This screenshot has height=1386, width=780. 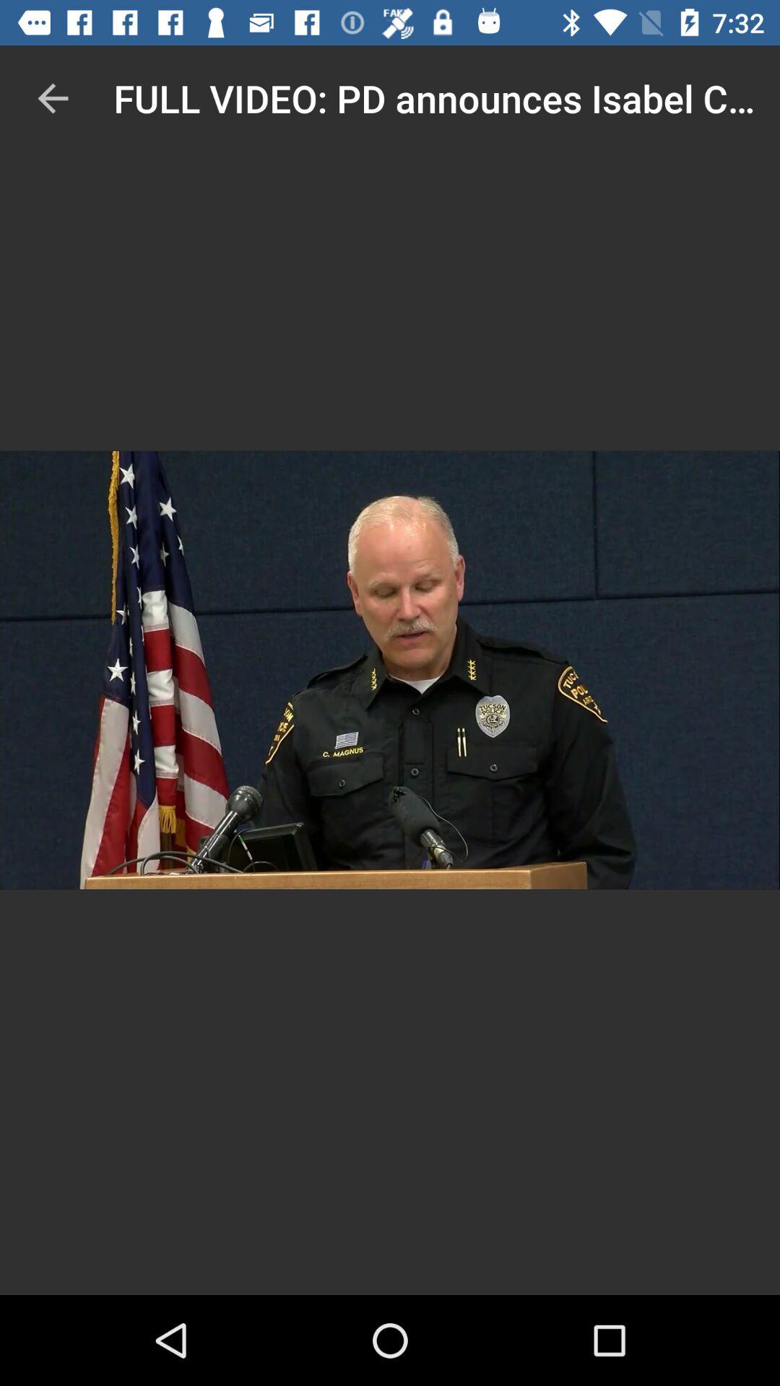 I want to click on open the item at the top left corner, so click(x=53, y=98).